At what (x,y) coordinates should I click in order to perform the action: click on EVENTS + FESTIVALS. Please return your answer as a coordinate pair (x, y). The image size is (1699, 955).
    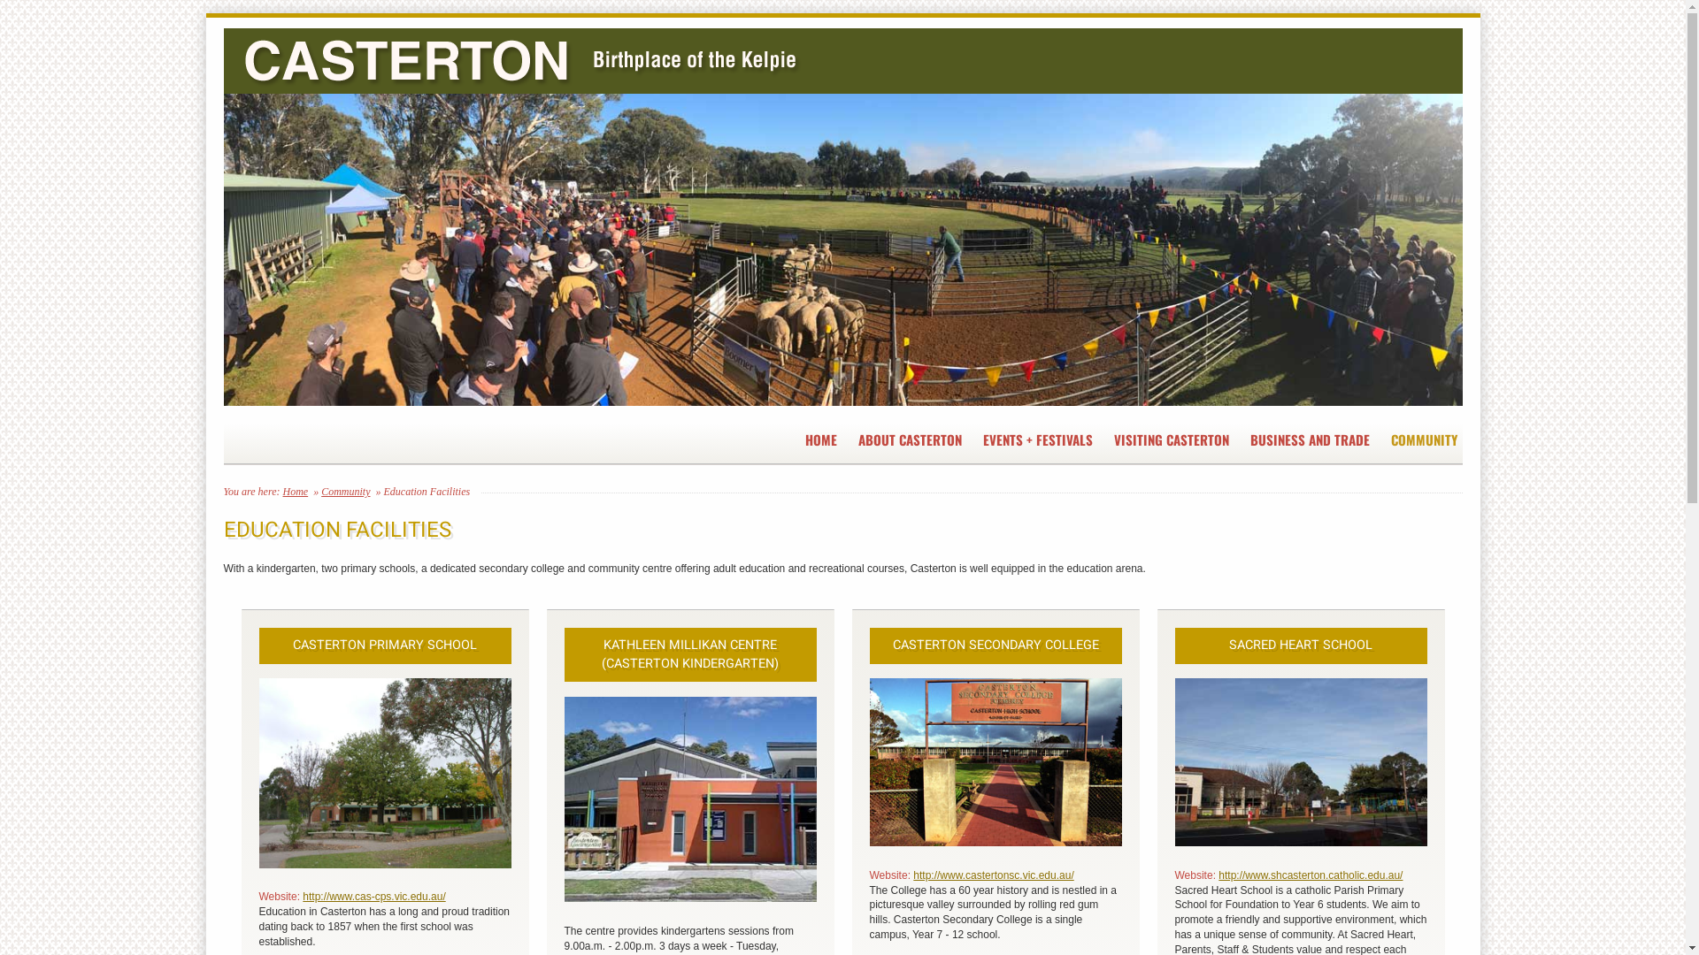
    Looking at the image, I should click on (1035, 440).